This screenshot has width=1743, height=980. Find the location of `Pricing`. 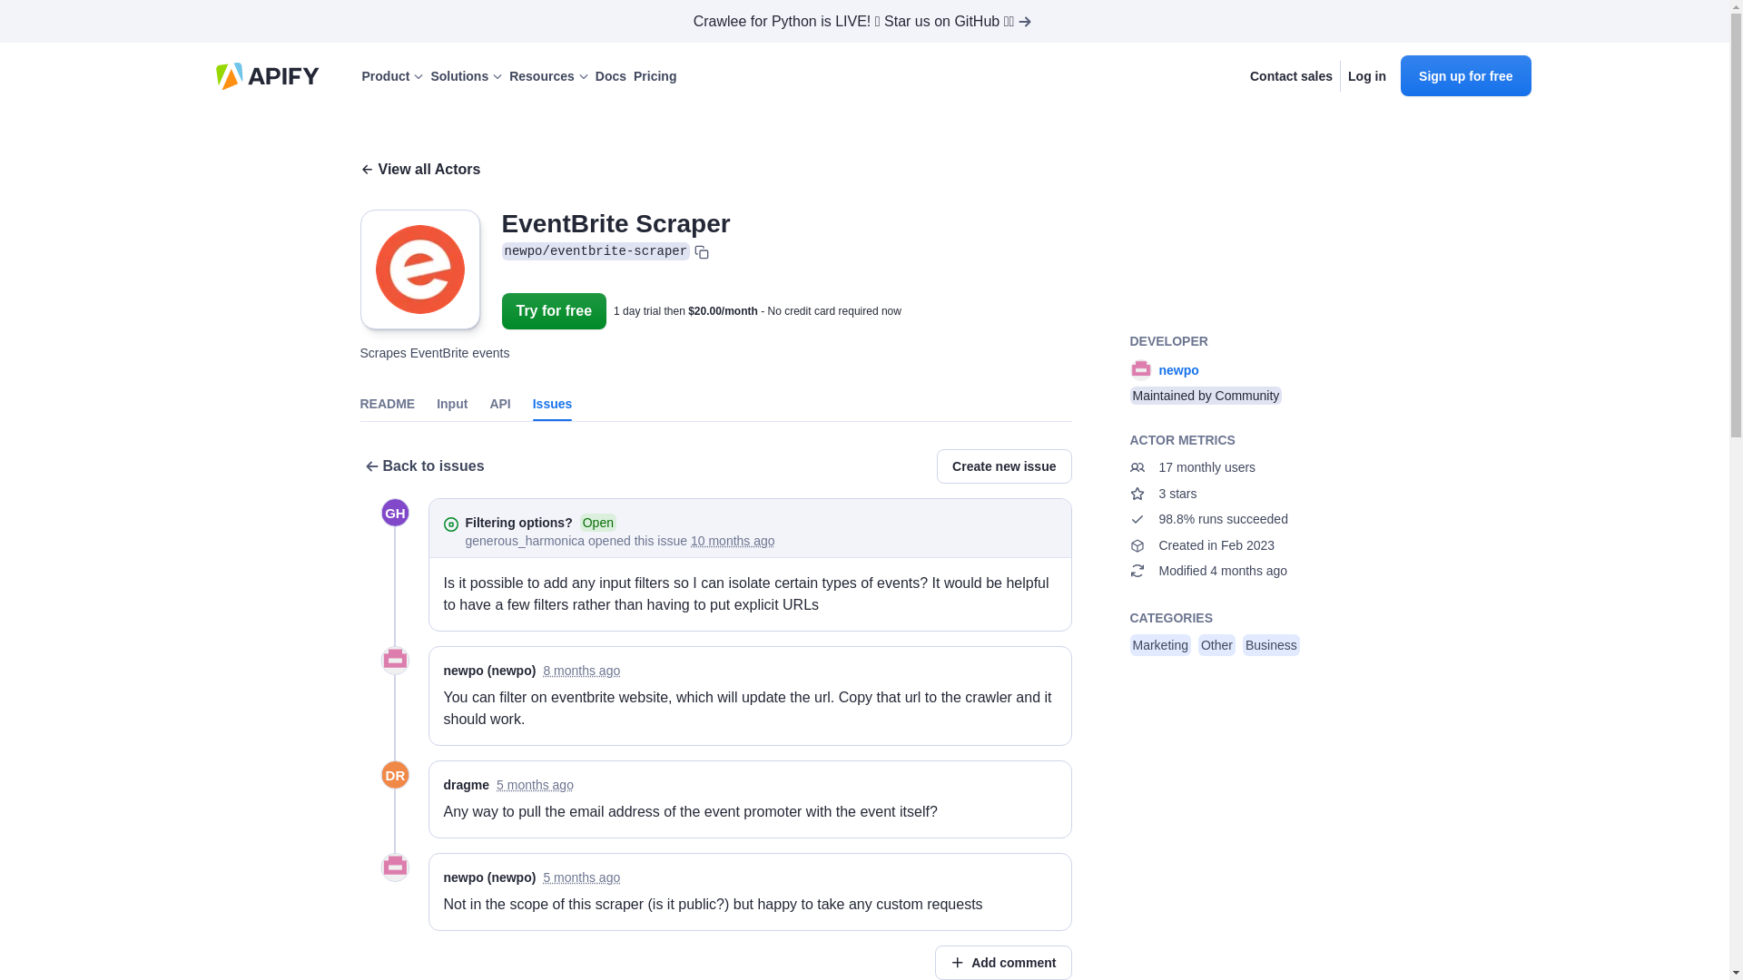

Pricing is located at coordinates (655, 76).